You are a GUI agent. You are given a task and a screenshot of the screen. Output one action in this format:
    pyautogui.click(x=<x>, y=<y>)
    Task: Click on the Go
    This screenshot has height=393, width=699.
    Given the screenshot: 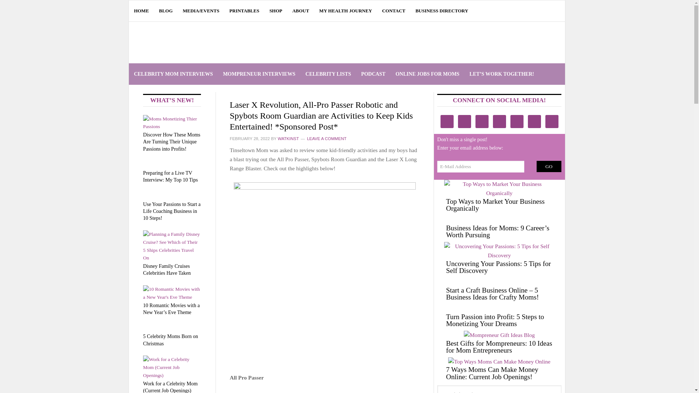 What is the action you would take?
    pyautogui.click(x=549, y=166)
    